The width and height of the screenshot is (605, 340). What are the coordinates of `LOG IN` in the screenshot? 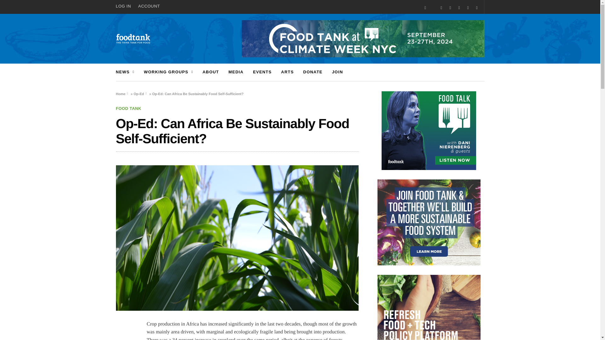 It's located at (125, 6).